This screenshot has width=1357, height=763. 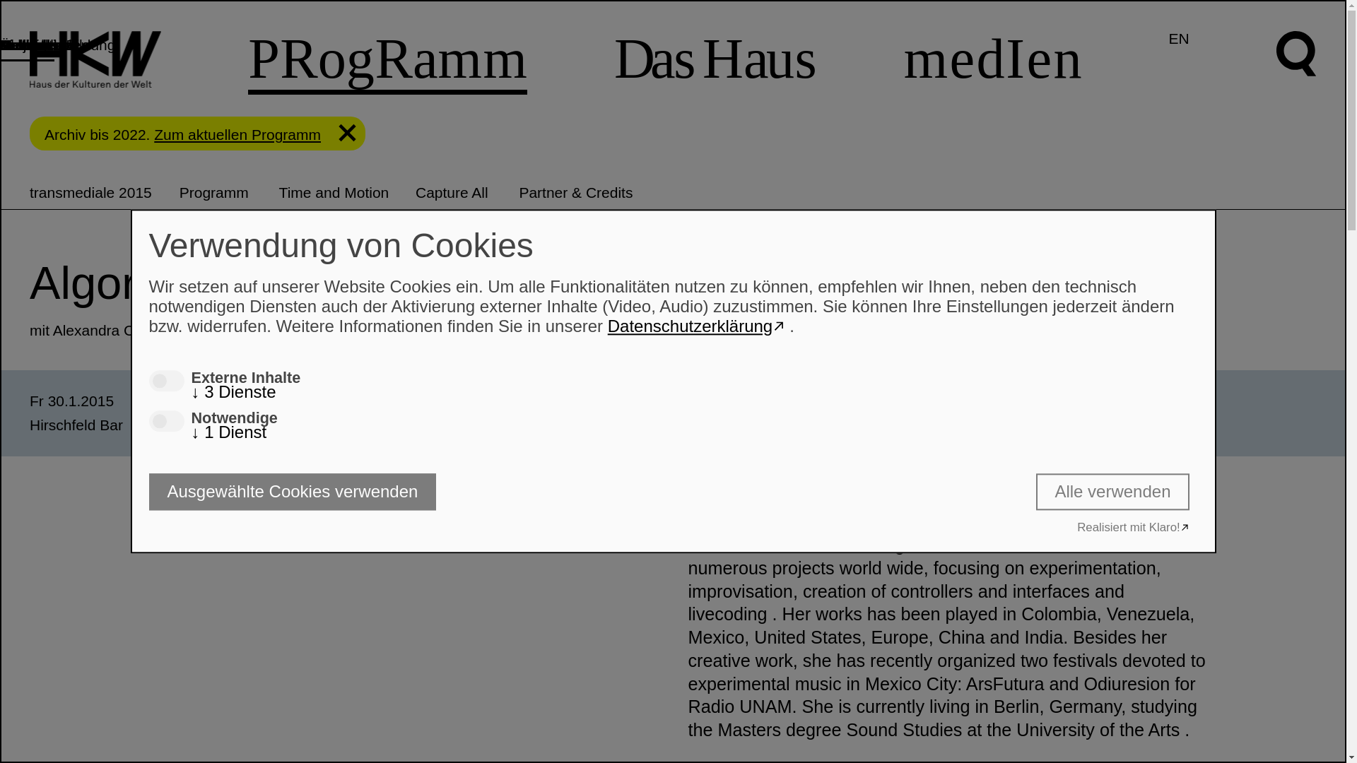 What do you see at coordinates (45, 45) in the screenshot?
I see `Publikationen` at bounding box center [45, 45].